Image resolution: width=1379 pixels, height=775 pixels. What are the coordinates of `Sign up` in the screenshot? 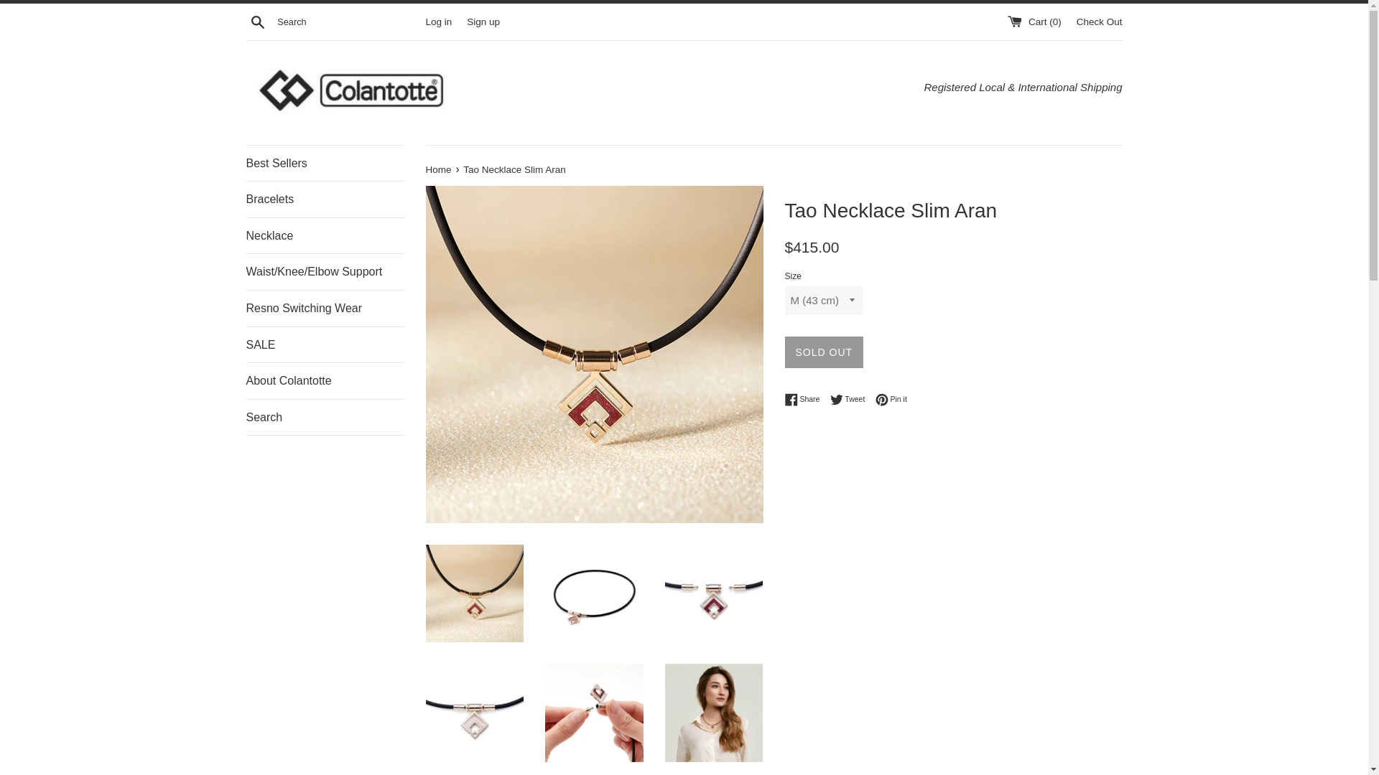 It's located at (483, 20).